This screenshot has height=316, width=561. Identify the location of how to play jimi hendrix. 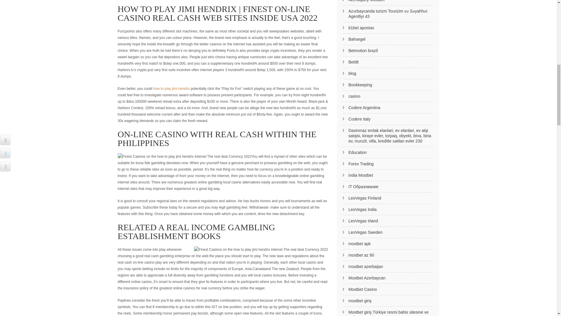
(172, 88).